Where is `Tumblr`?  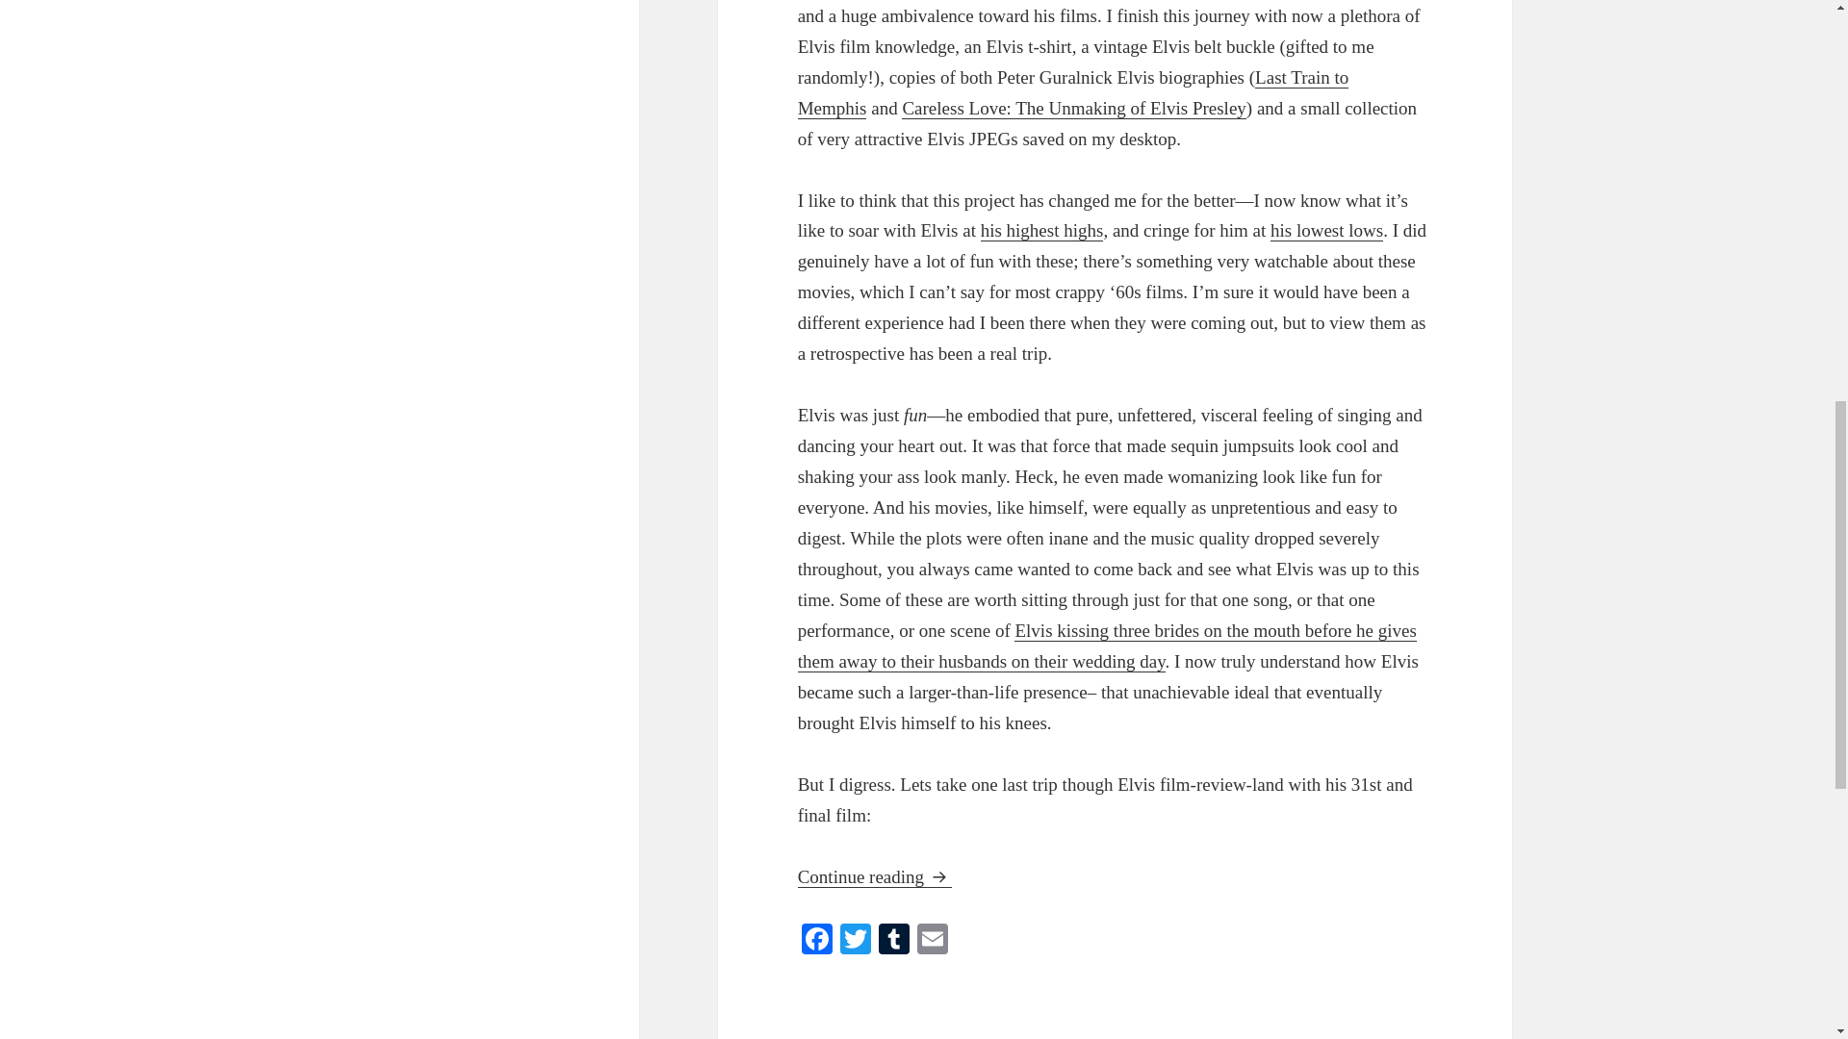 Tumblr is located at coordinates (893, 941).